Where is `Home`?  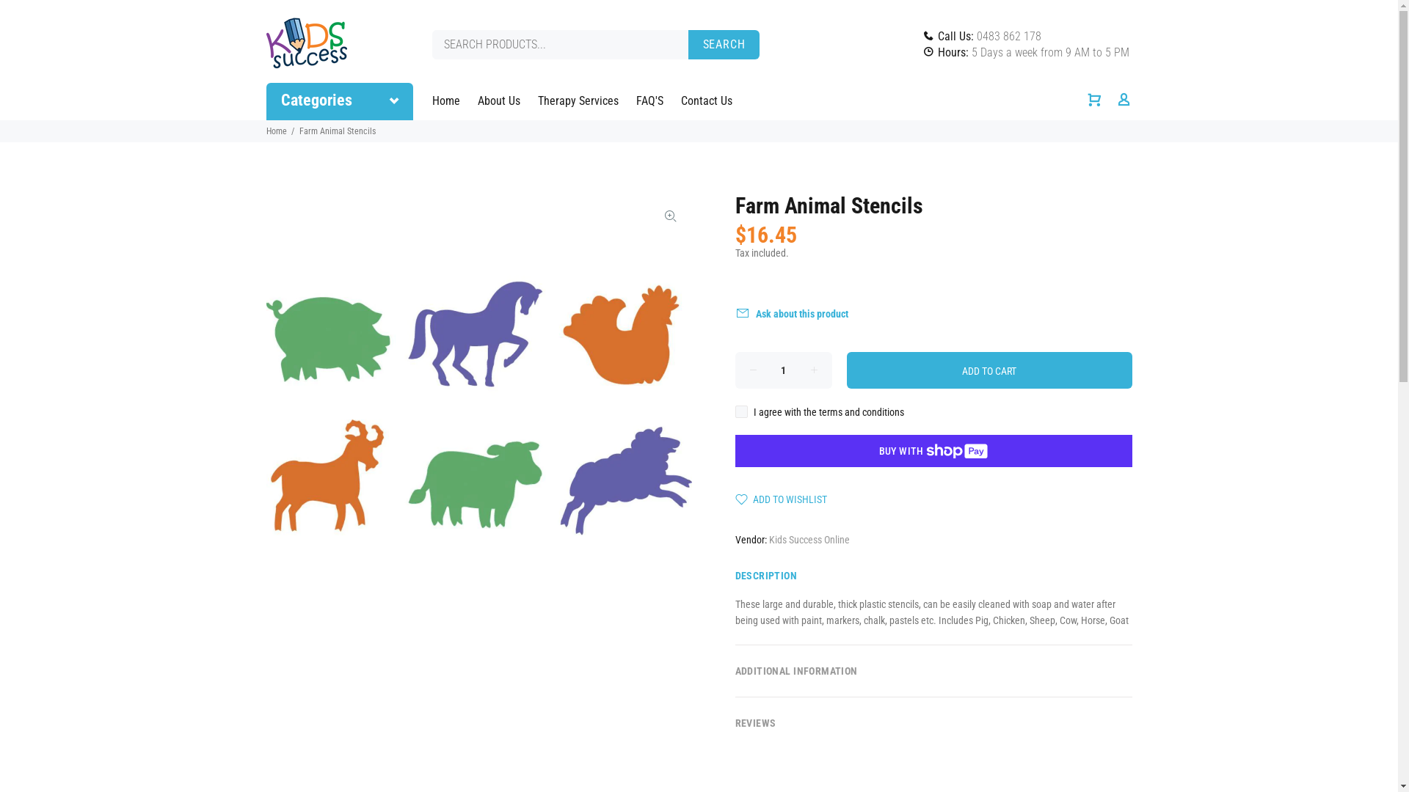
Home is located at coordinates (450, 101).